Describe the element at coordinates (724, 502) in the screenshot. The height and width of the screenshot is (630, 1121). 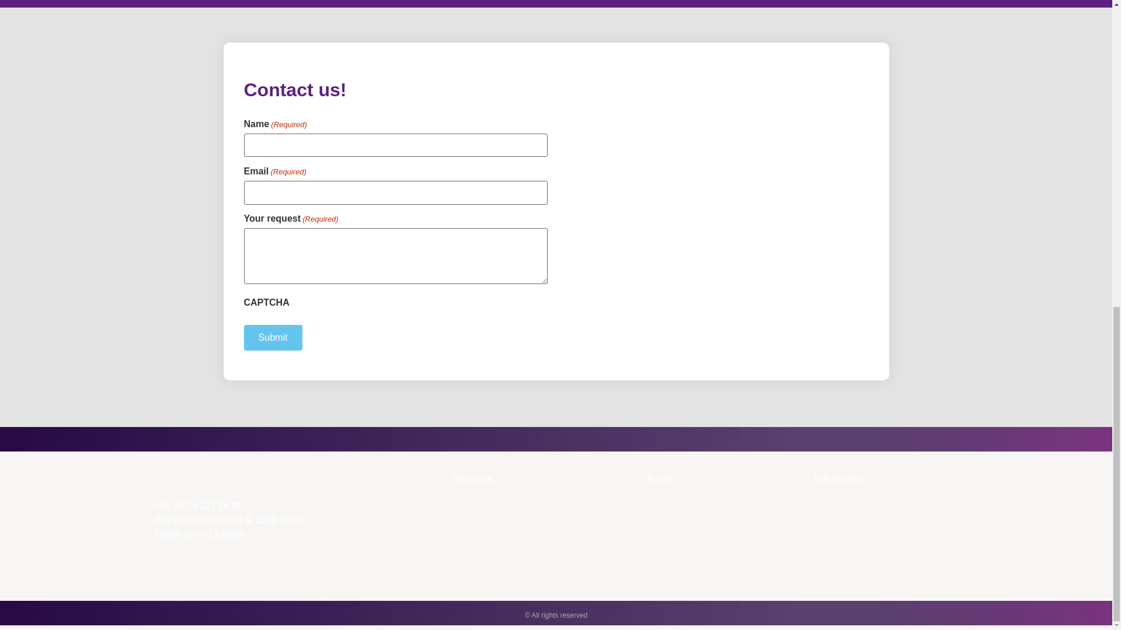
I see `Industry` at that location.